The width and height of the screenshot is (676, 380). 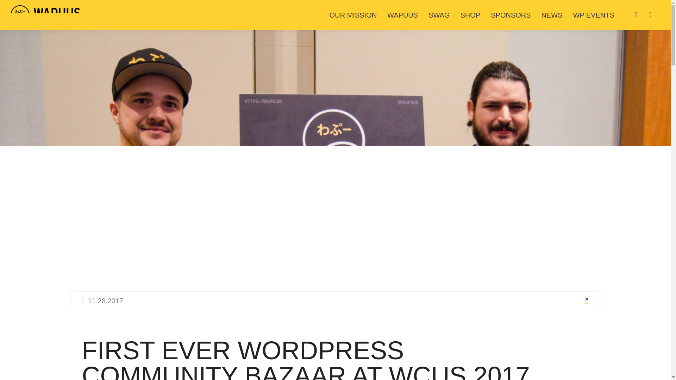 I want to click on WAPUUS, so click(x=402, y=15).